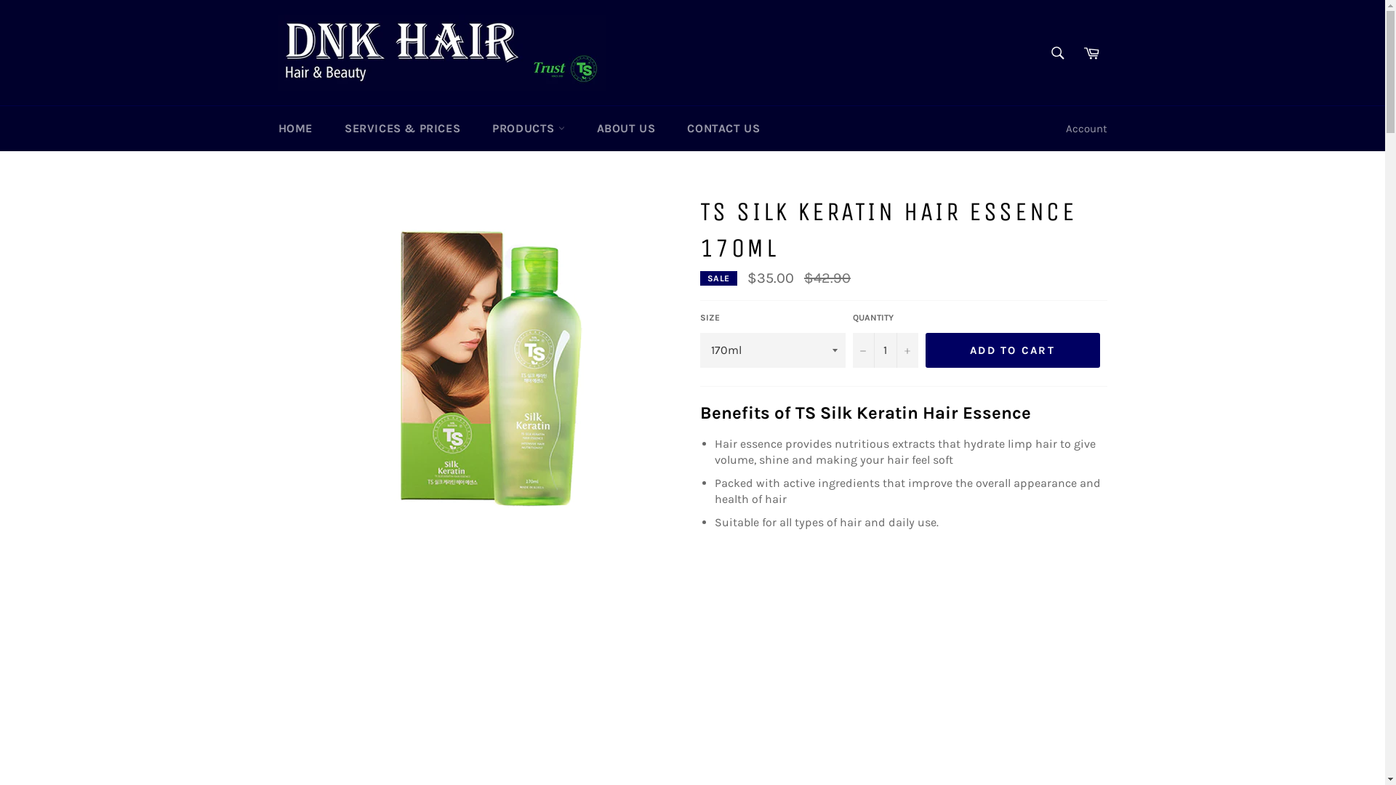  What do you see at coordinates (528, 129) in the screenshot?
I see `PRODUCTS` at bounding box center [528, 129].